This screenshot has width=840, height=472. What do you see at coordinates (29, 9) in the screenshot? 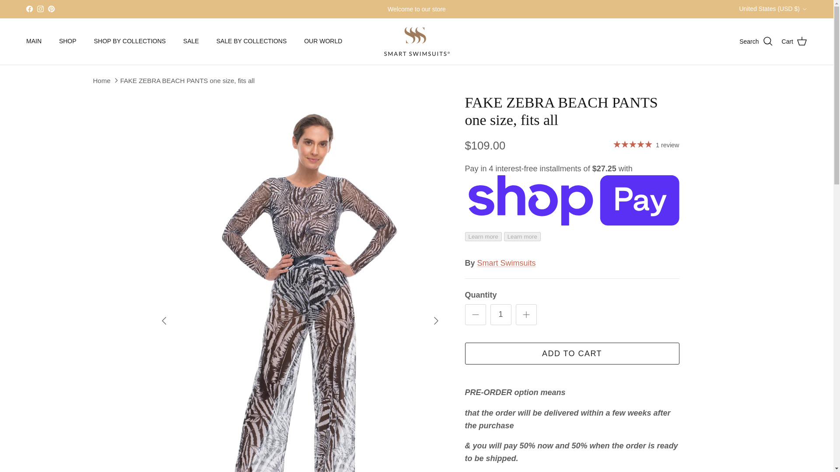
I see `Facebook` at bounding box center [29, 9].